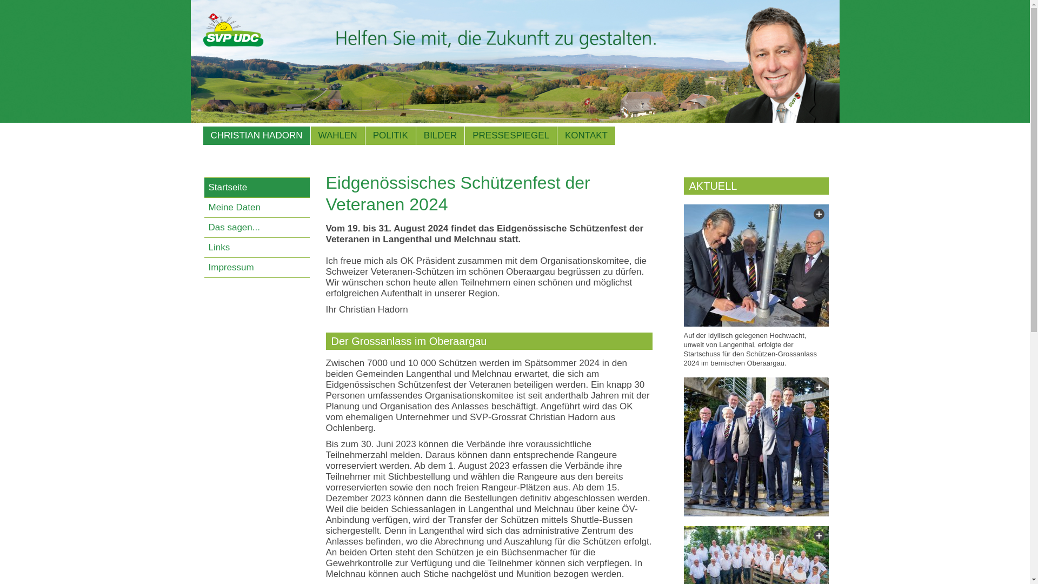 The width and height of the screenshot is (1038, 584). I want to click on POLITIK, so click(390, 136).